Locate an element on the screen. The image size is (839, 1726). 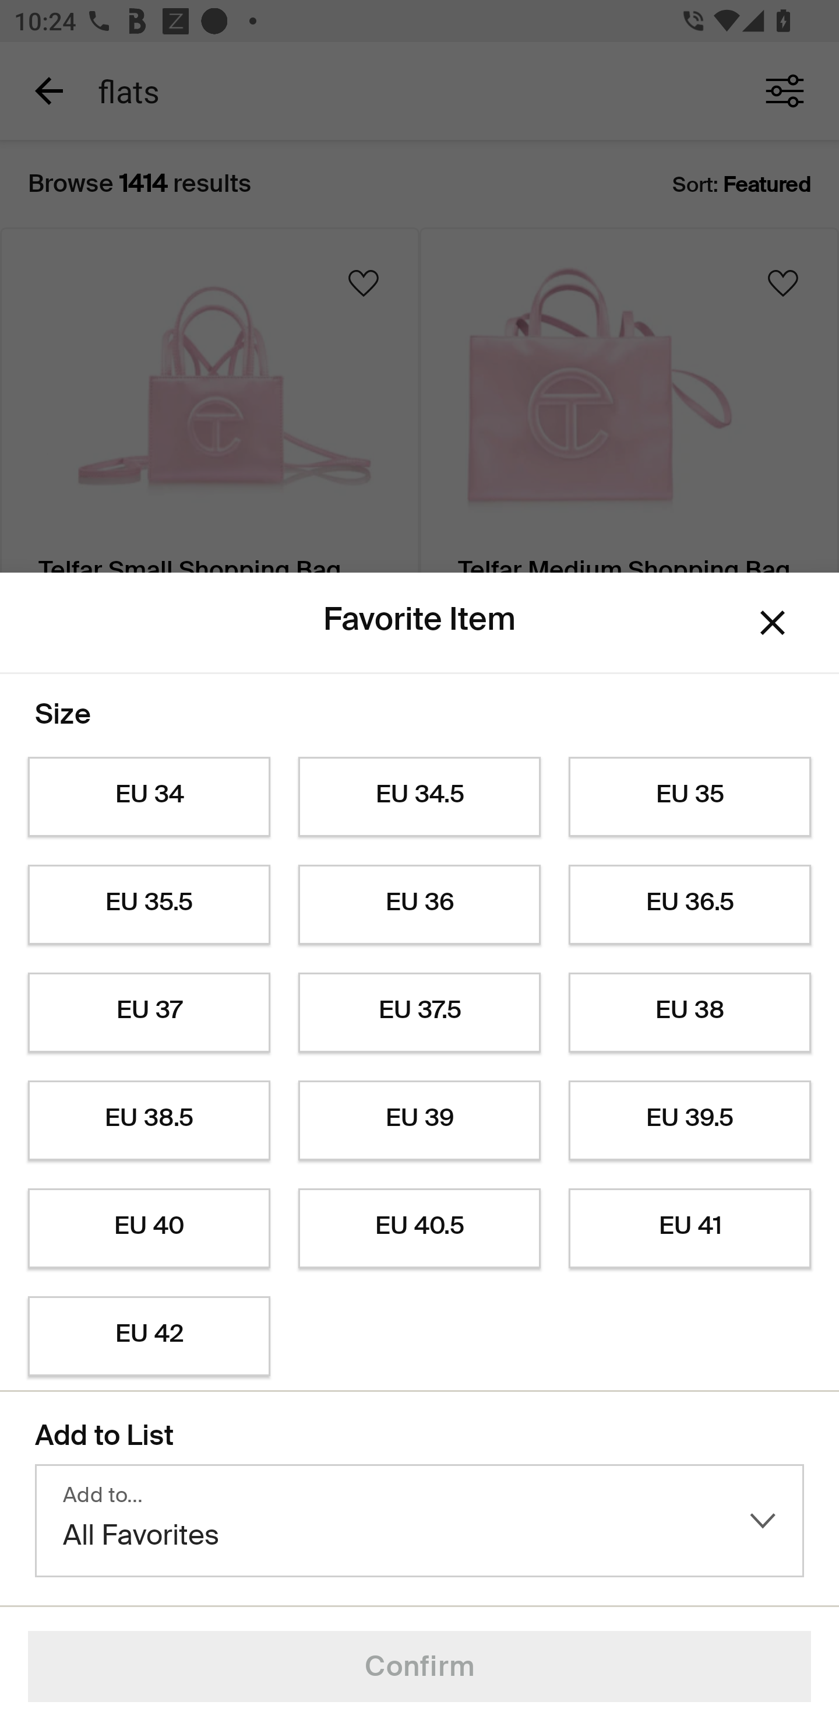
EU 34.5 is located at coordinates (419, 797).